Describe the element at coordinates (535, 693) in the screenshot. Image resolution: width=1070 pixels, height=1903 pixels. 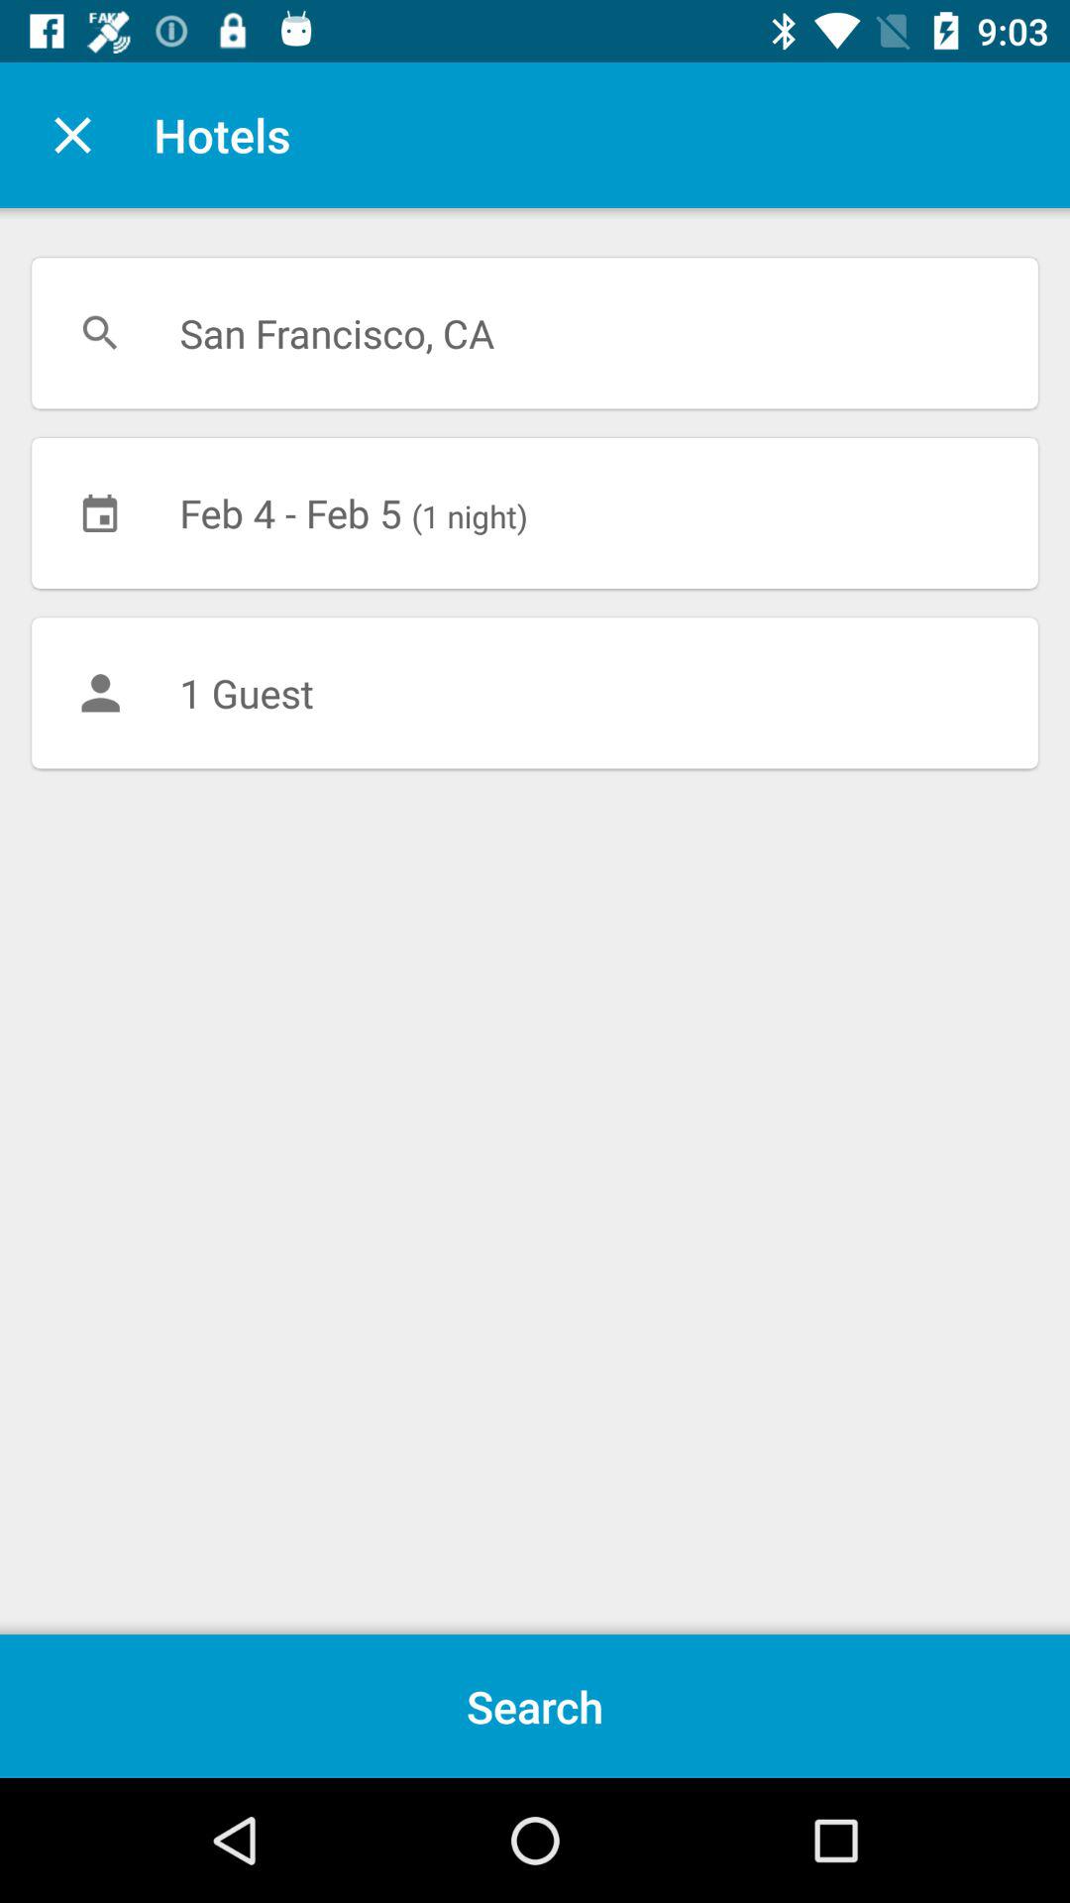
I see `launch the icon below the feb 4 feb item` at that location.